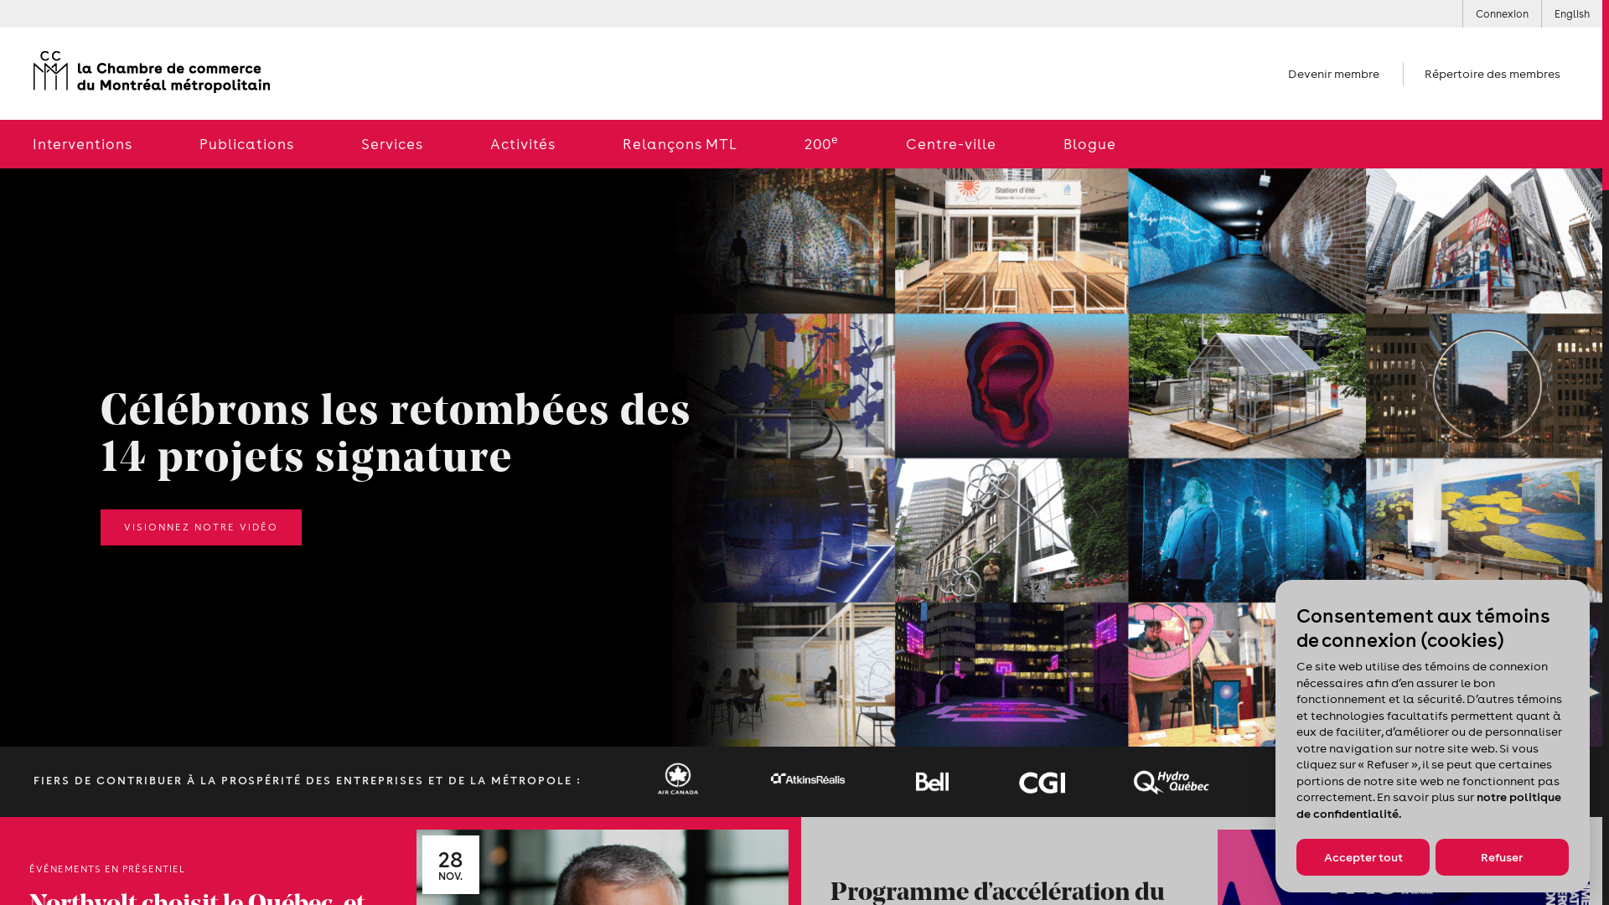 Image resolution: width=1609 pixels, height=905 pixels. What do you see at coordinates (1502, 857) in the screenshot?
I see `Refuser` at bounding box center [1502, 857].